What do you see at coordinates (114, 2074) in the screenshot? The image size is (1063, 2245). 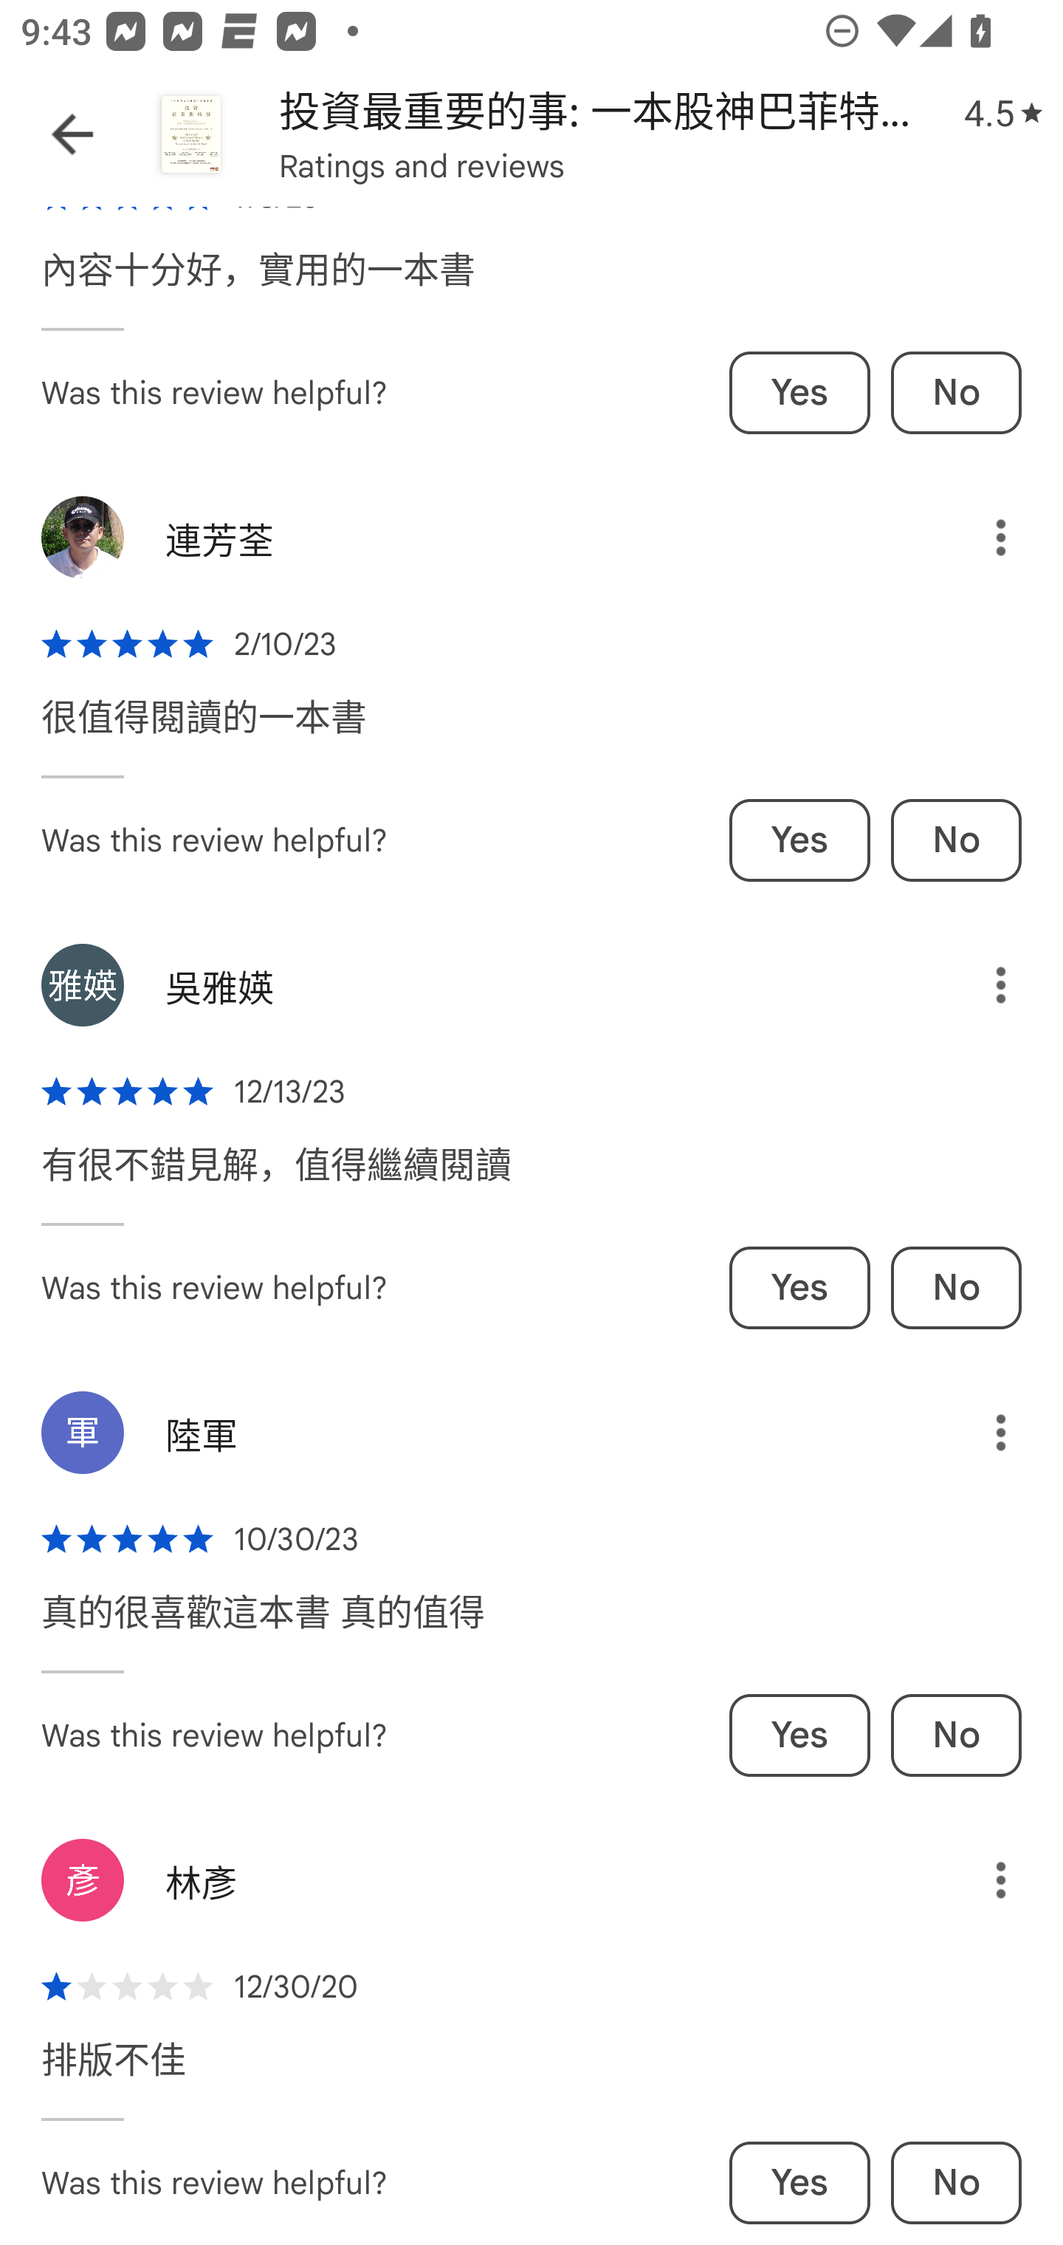 I see `排版不佳` at bounding box center [114, 2074].